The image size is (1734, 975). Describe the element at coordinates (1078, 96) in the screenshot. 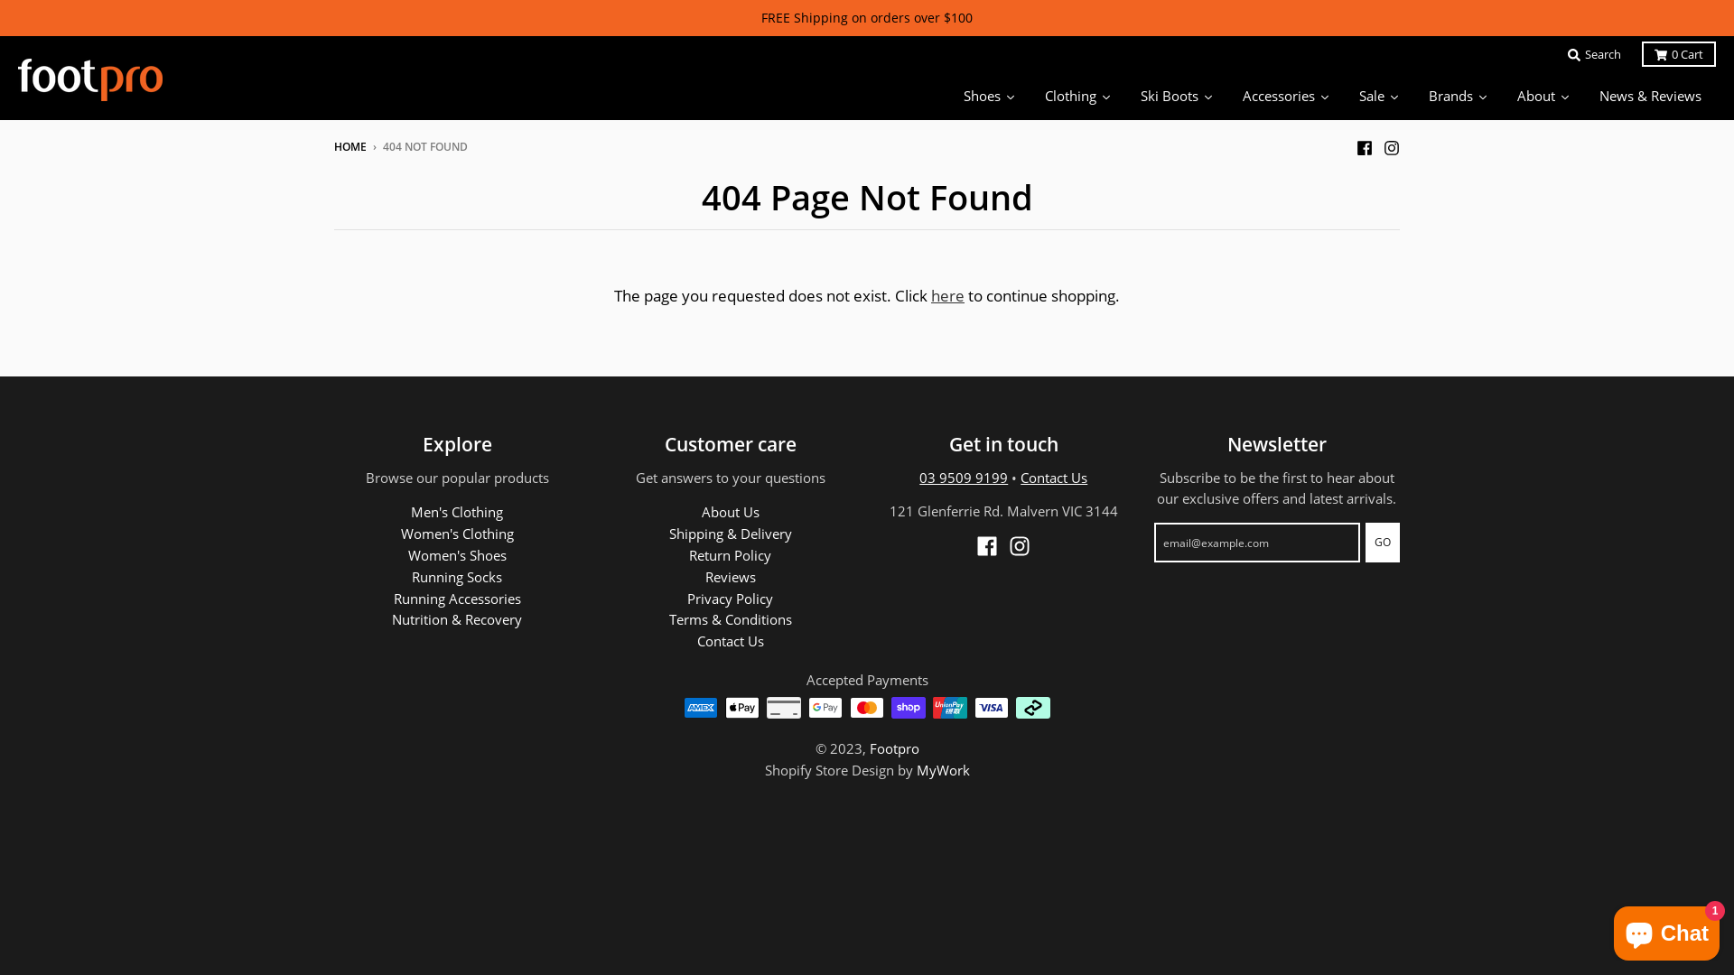

I see `Clothing` at that location.